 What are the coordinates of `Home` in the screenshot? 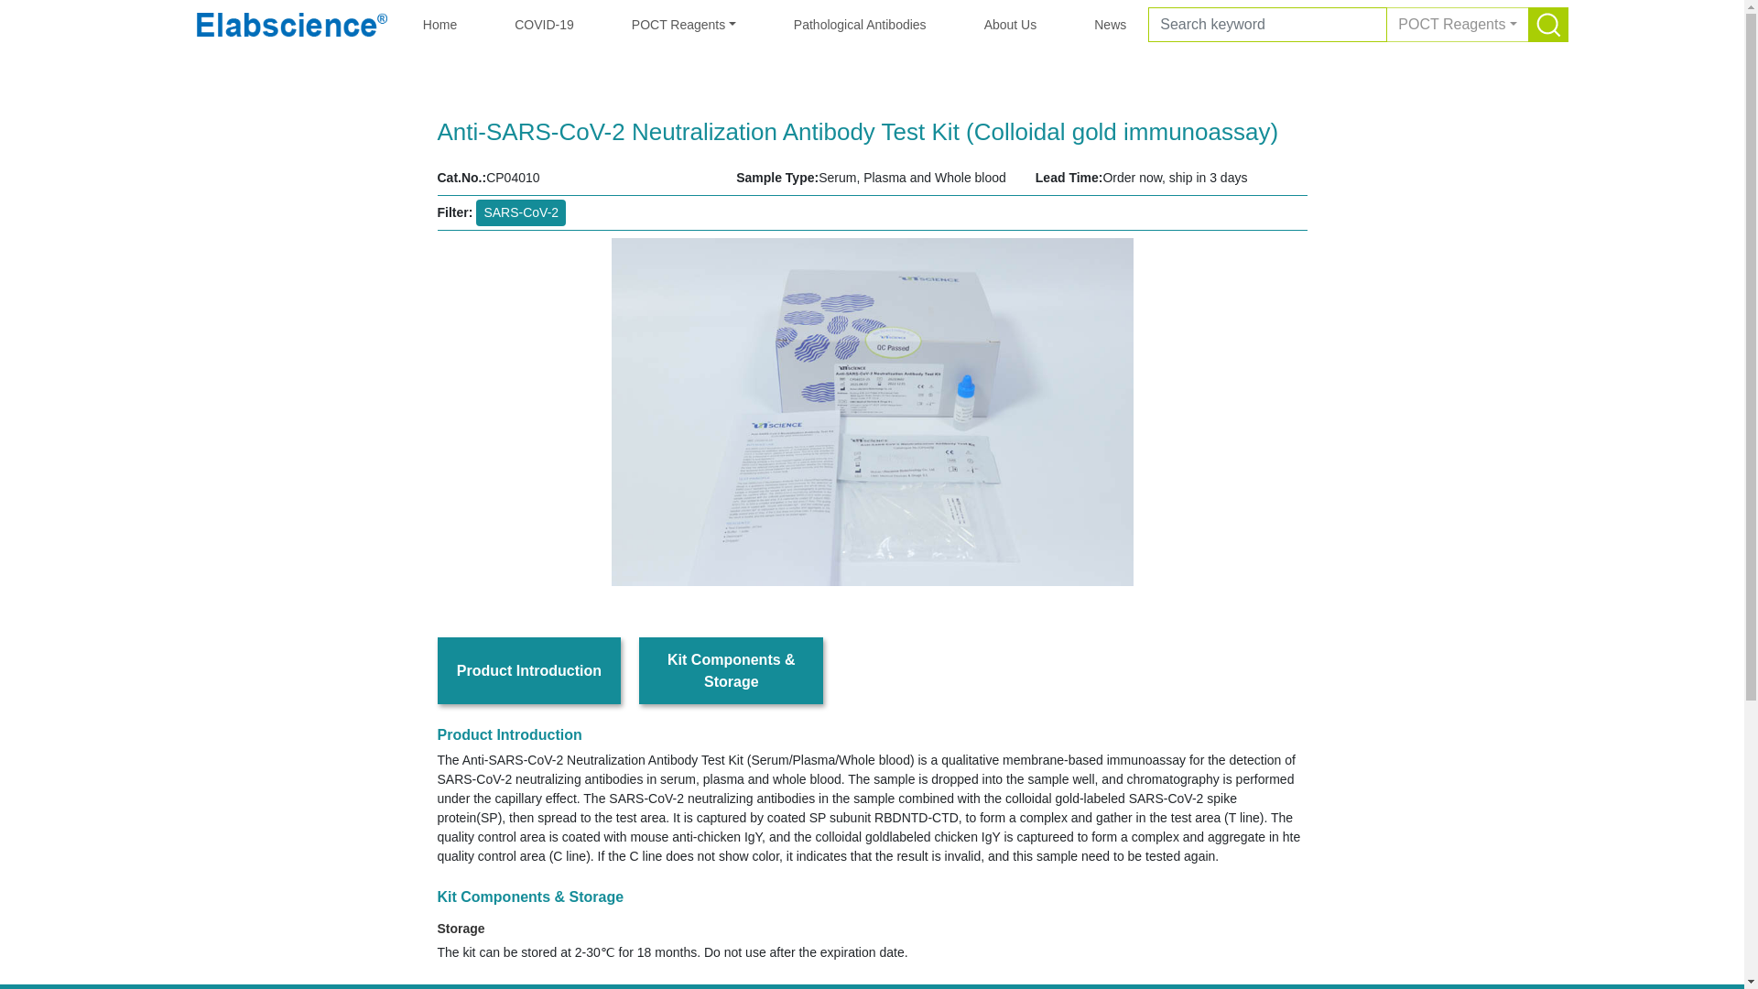 It's located at (439, 24).